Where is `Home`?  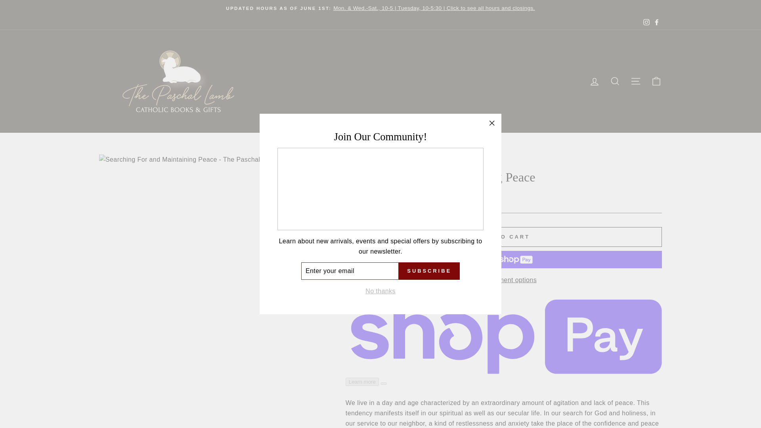
Home is located at coordinates (353, 162).